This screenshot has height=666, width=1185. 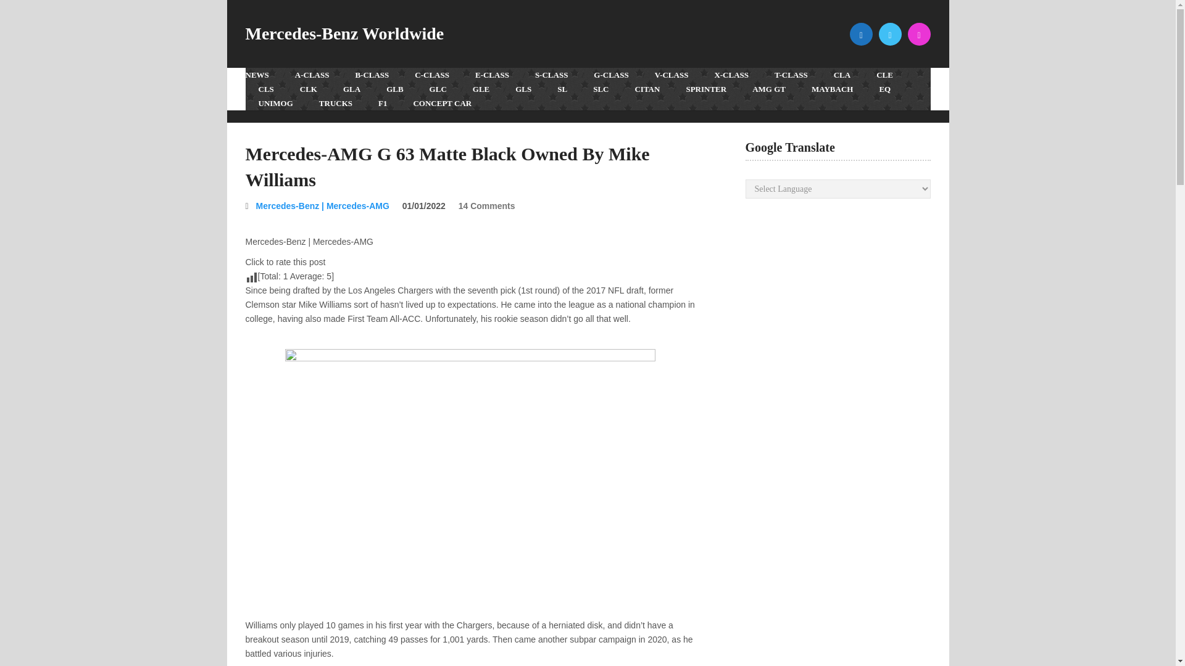 I want to click on General News, so click(x=263, y=75).